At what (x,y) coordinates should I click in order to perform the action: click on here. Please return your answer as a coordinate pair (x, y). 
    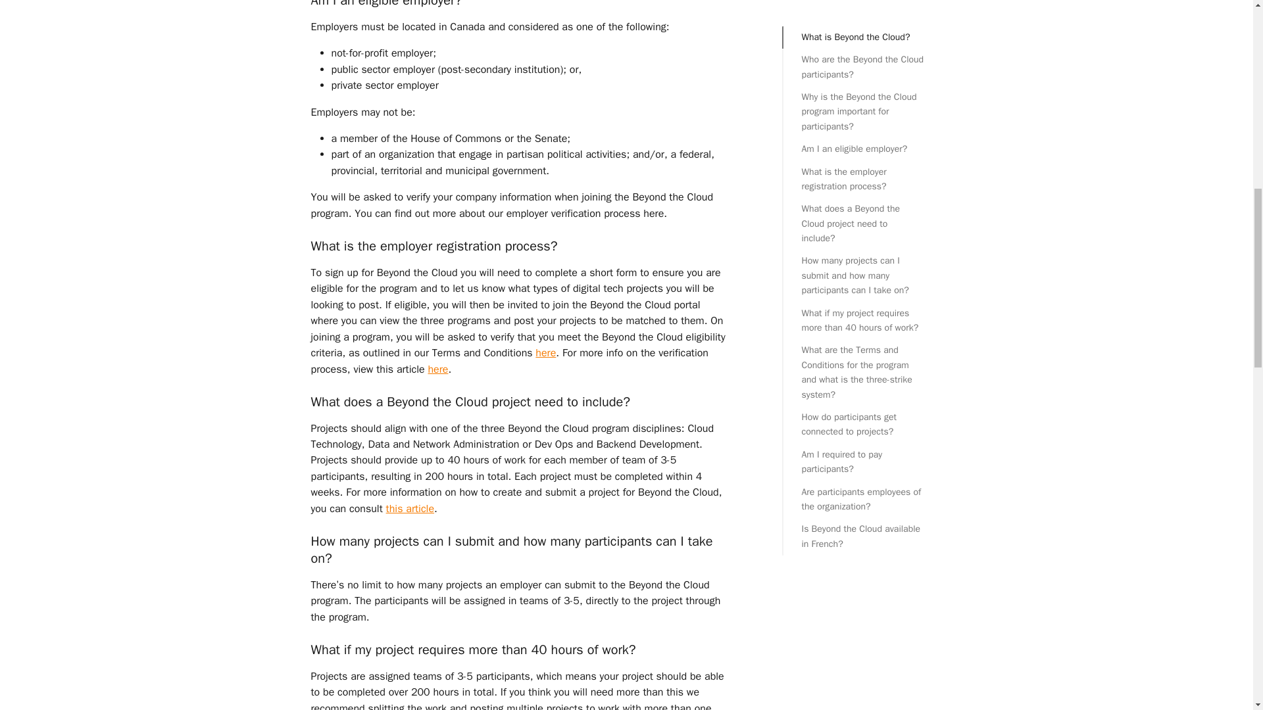
    Looking at the image, I should click on (438, 369).